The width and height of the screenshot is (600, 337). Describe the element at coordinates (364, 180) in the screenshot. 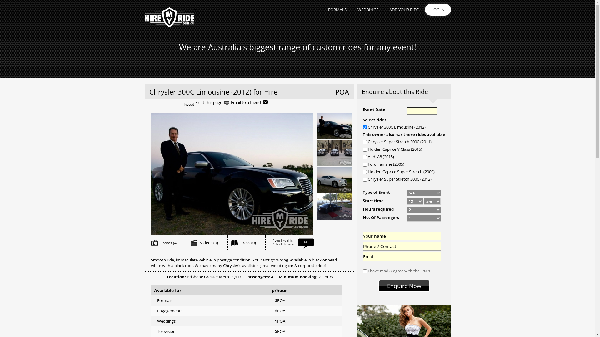

I see `2795` at that location.